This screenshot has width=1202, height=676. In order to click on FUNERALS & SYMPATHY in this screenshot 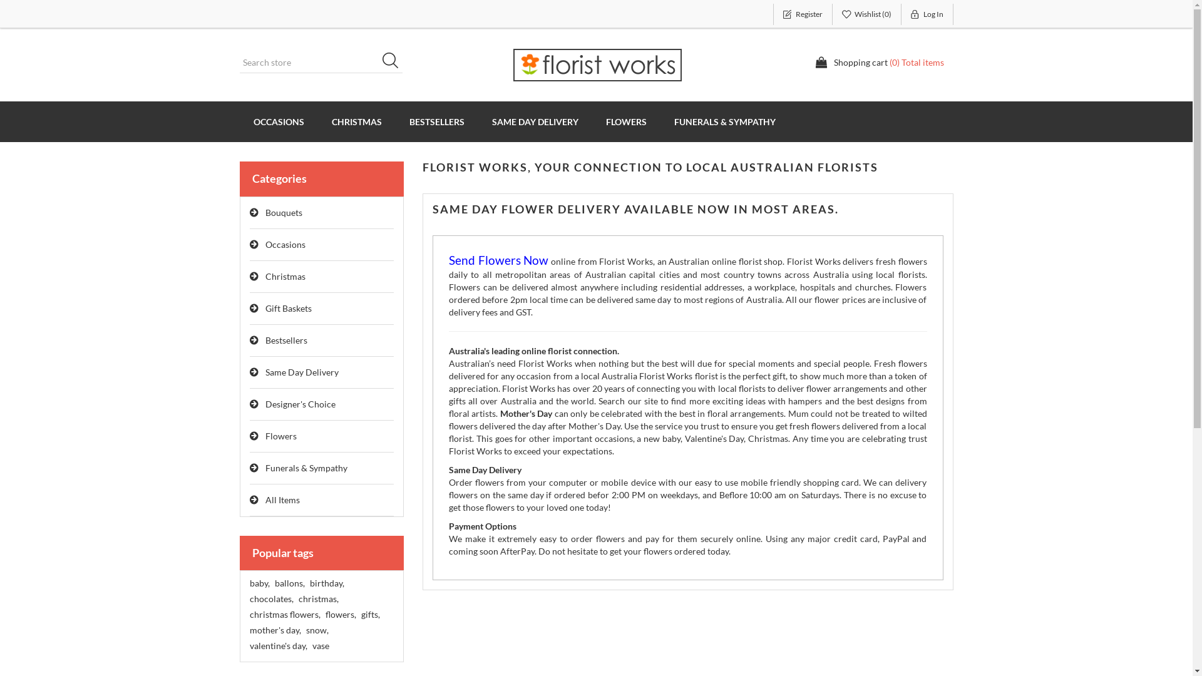, I will do `click(724, 121)`.